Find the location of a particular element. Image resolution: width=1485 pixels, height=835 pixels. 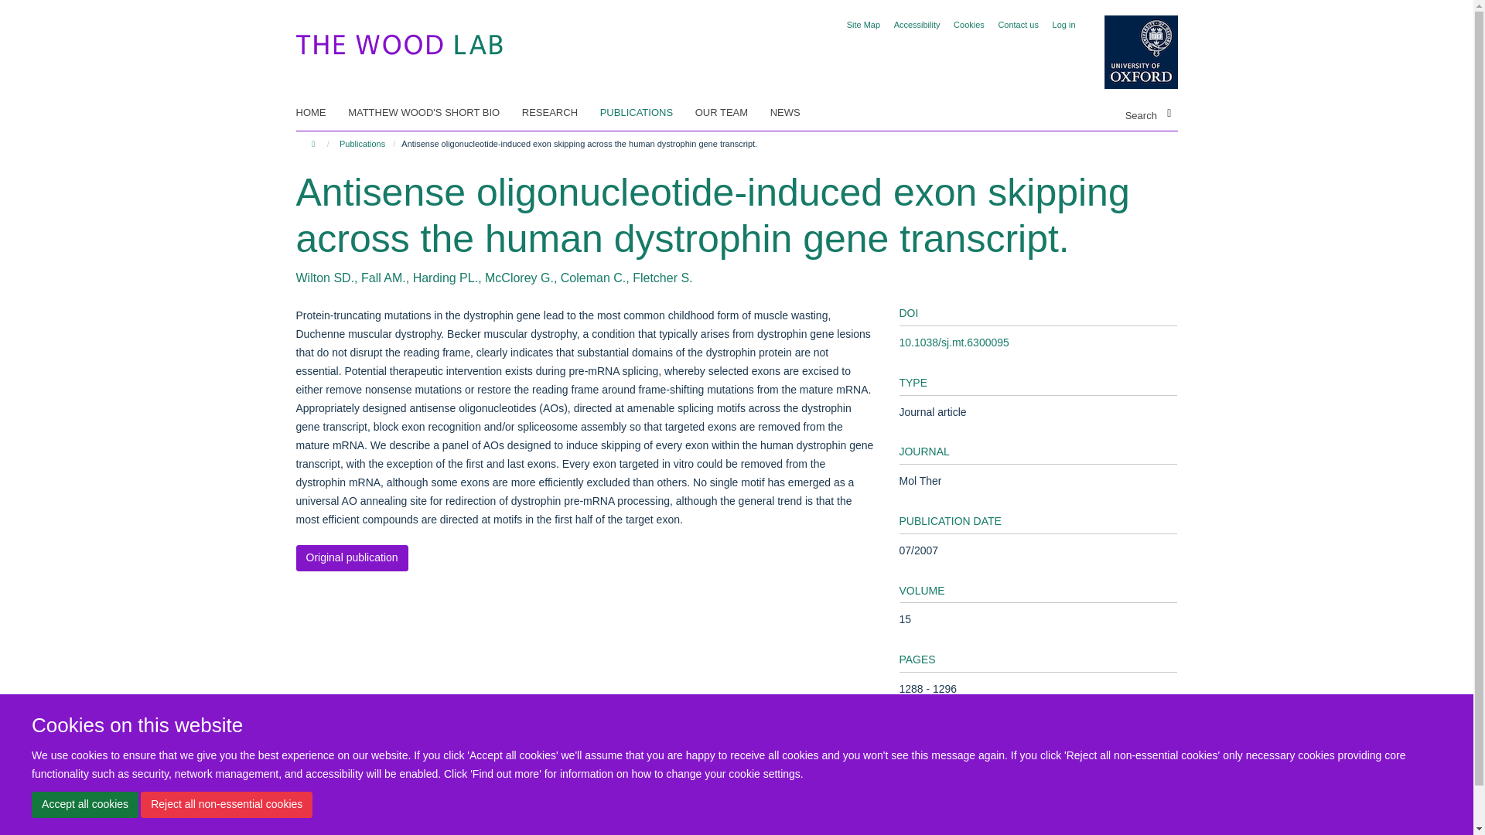

University of Oxford is located at coordinates (1129, 52).